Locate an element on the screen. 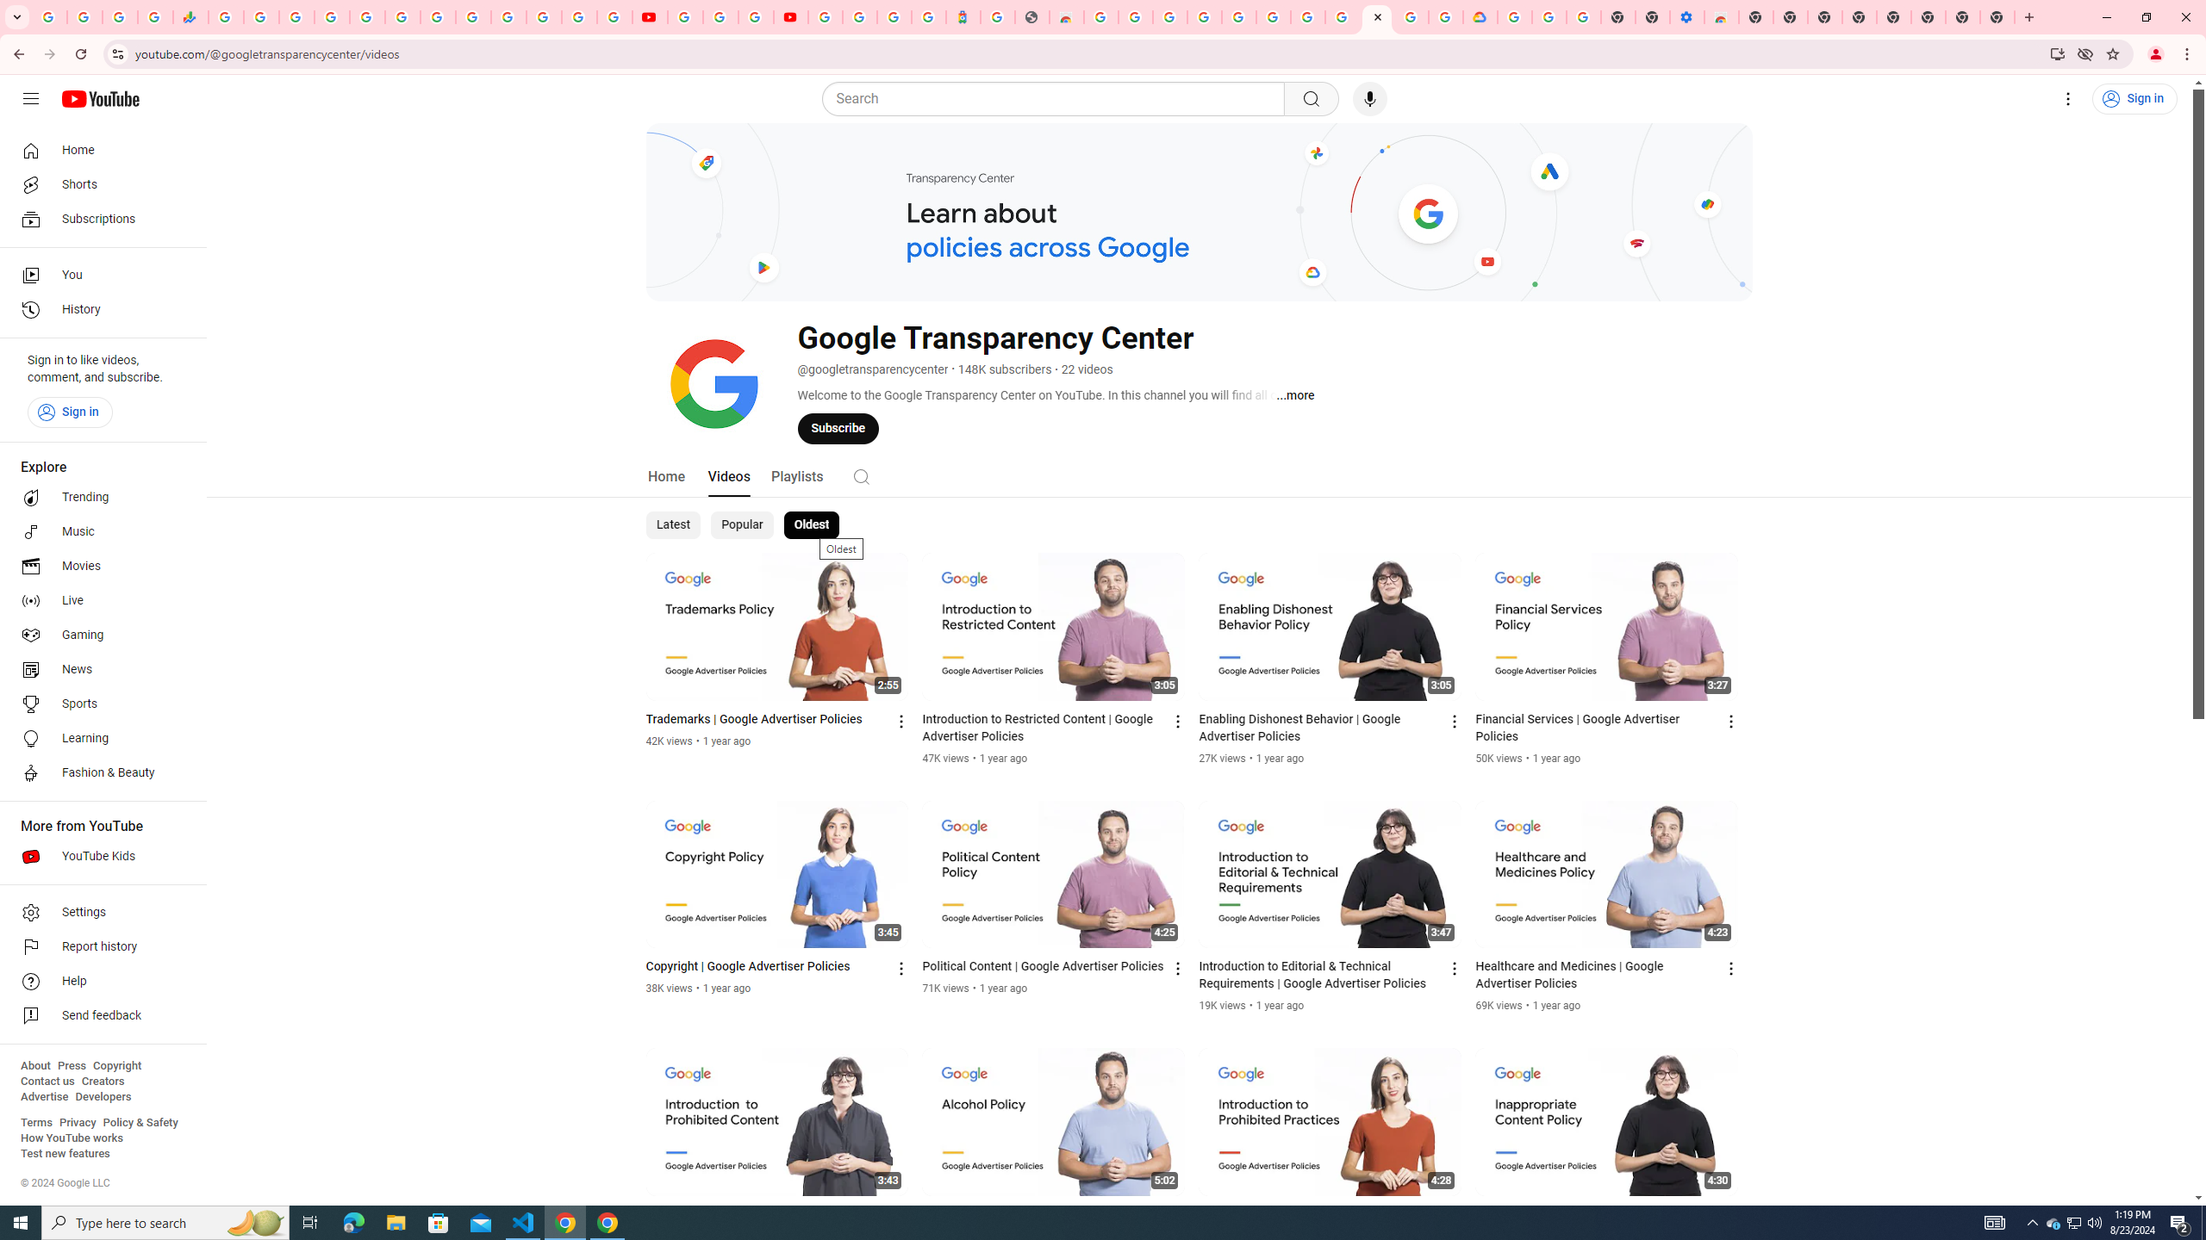 Image resolution: width=2206 pixels, height=1240 pixels. Send feedback is located at coordinates (98, 1016).